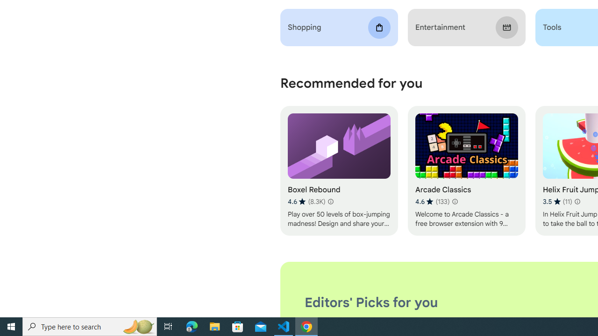 The image size is (598, 336). What do you see at coordinates (339, 28) in the screenshot?
I see `Shopping` at bounding box center [339, 28].